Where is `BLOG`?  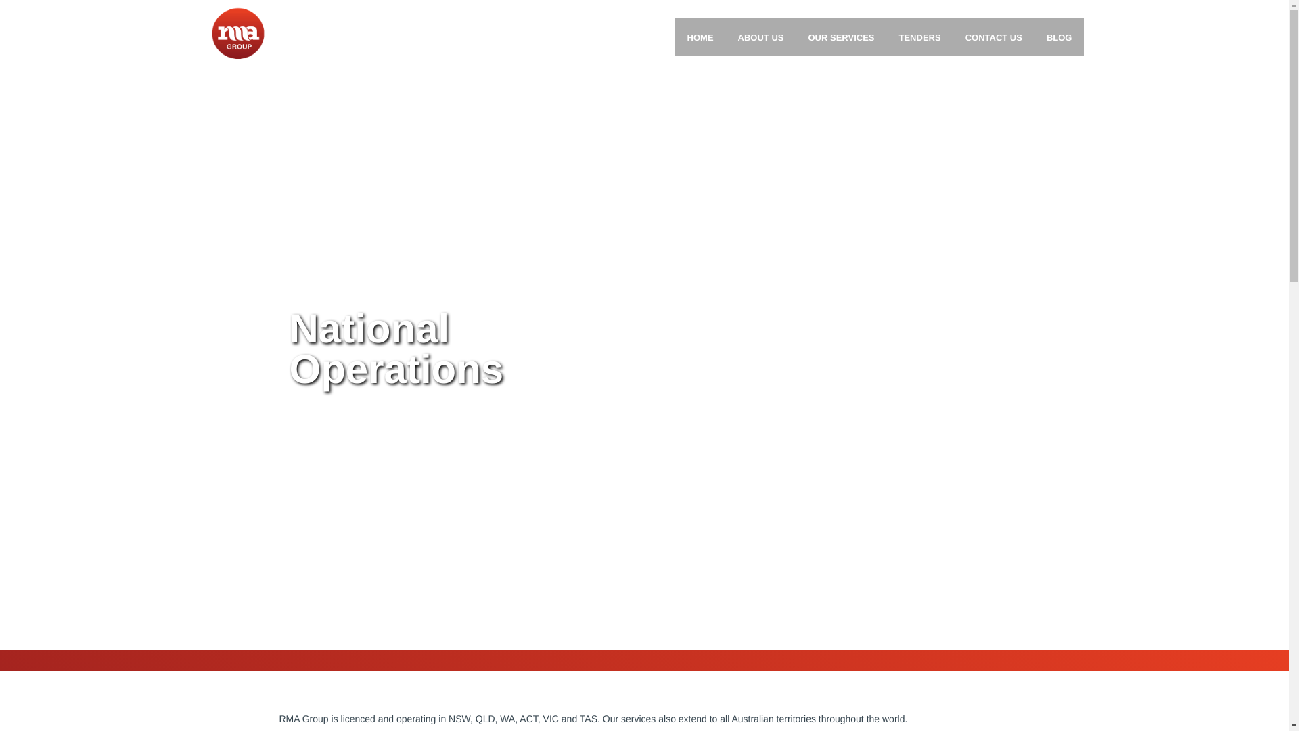
BLOG is located at coordinates (1059, 37).